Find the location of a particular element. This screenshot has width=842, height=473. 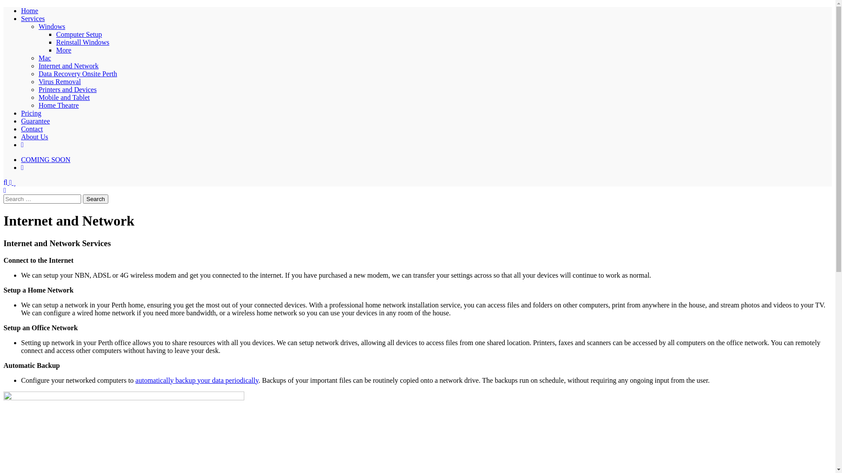

Mobile and Tablet is located at coordinates (64, 97).